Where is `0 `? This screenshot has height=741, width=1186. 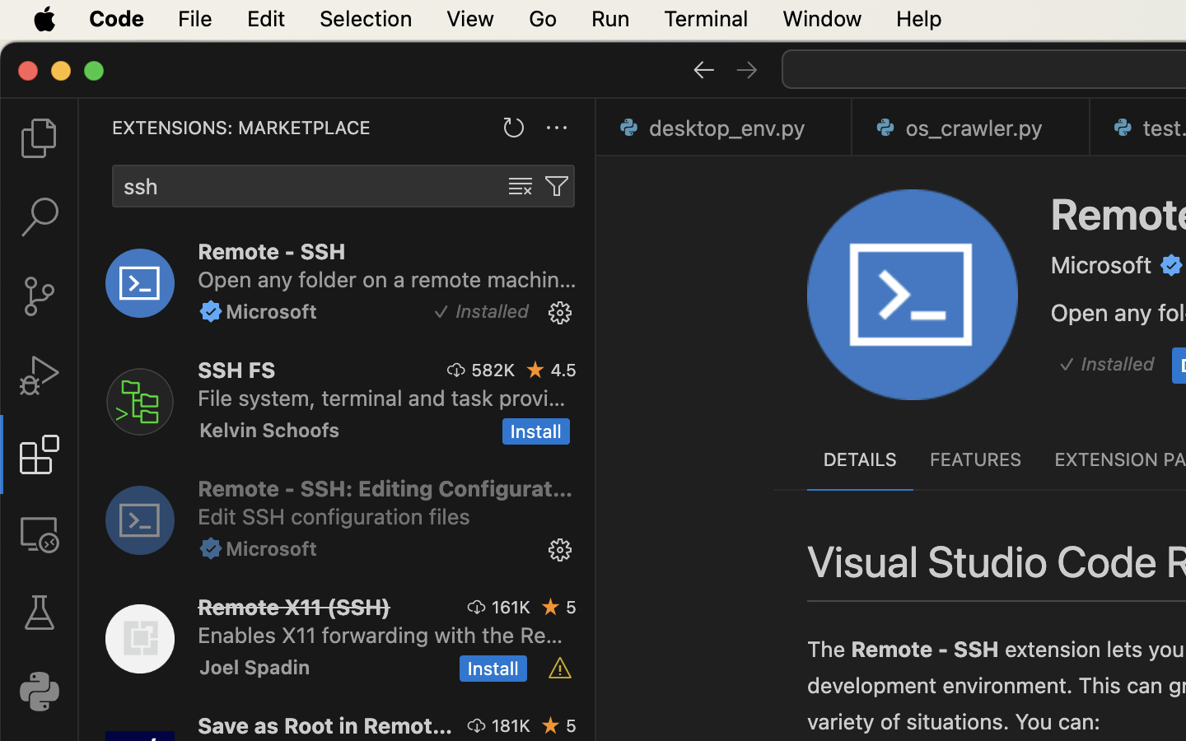 0  is located at coordinates (40, 138).